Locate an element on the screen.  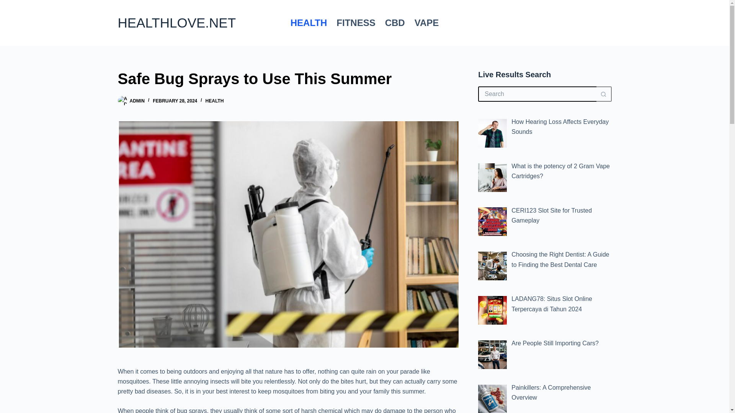
Are People Still Importing Cars? is located at coordinates (555, 343).